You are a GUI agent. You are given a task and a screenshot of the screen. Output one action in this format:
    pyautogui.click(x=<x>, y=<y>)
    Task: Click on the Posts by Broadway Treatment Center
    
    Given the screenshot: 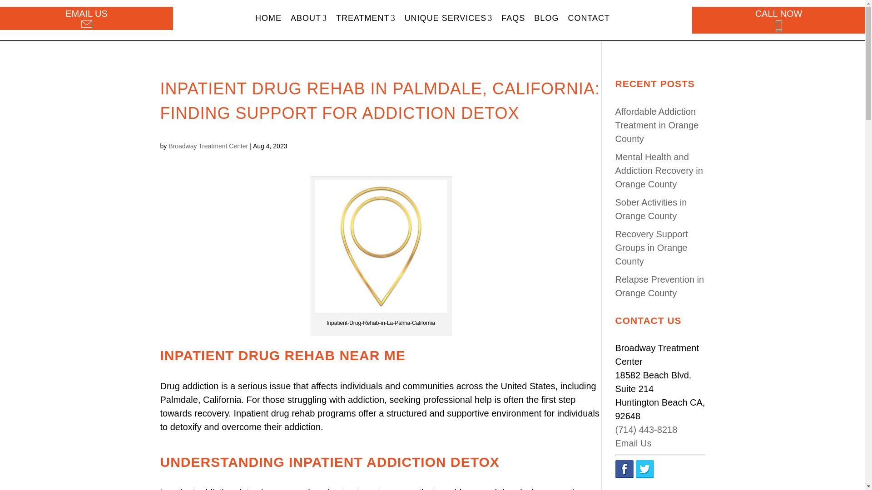 What is the action you would take?
    pyautogui.click(x=208, y=146)
    